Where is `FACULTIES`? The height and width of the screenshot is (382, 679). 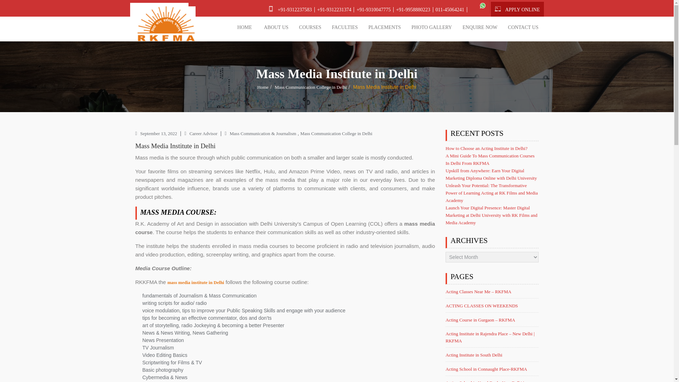 FACULTIES is located at coordinates (345, 28).